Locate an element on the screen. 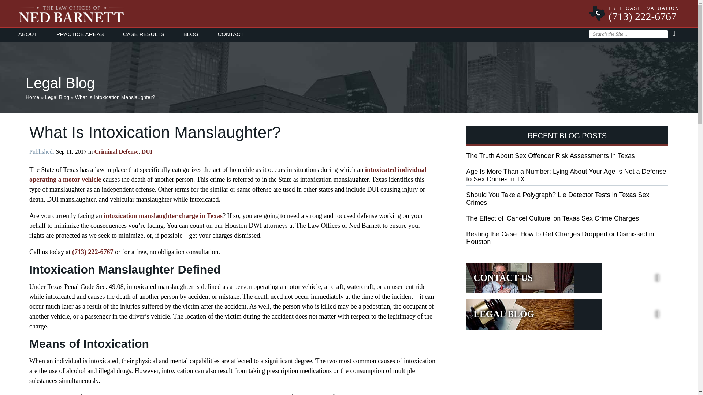 The width and height of the screenshot is (703, 395). Law Offices of Ned Barnett is located at coordinates (349, 12).